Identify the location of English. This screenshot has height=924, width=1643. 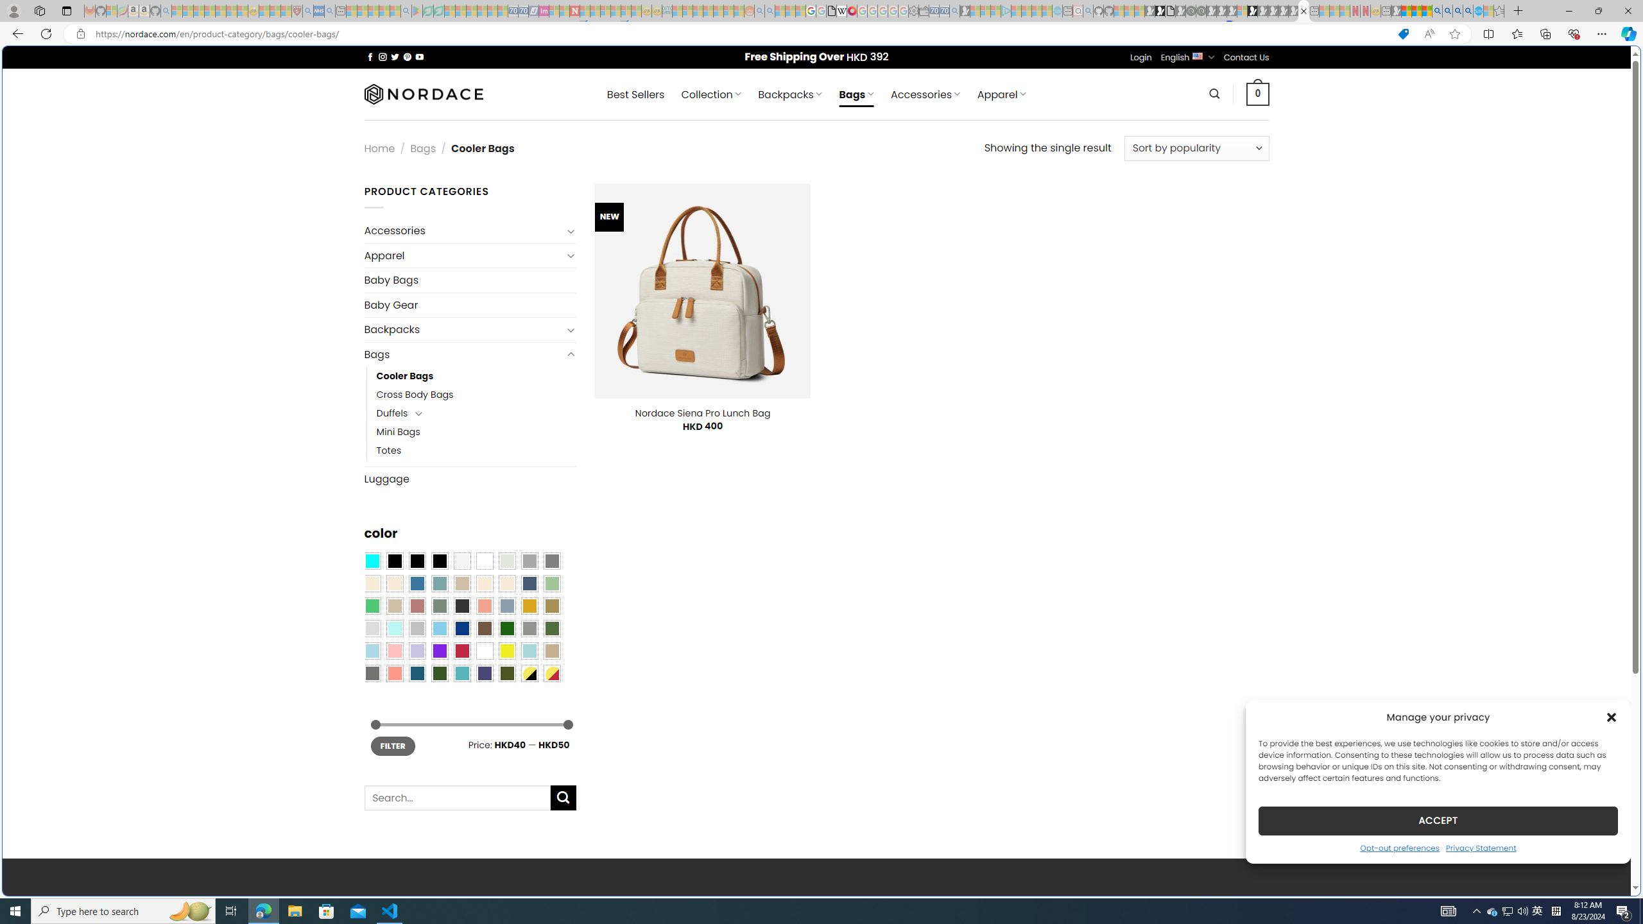
(1198, 55).